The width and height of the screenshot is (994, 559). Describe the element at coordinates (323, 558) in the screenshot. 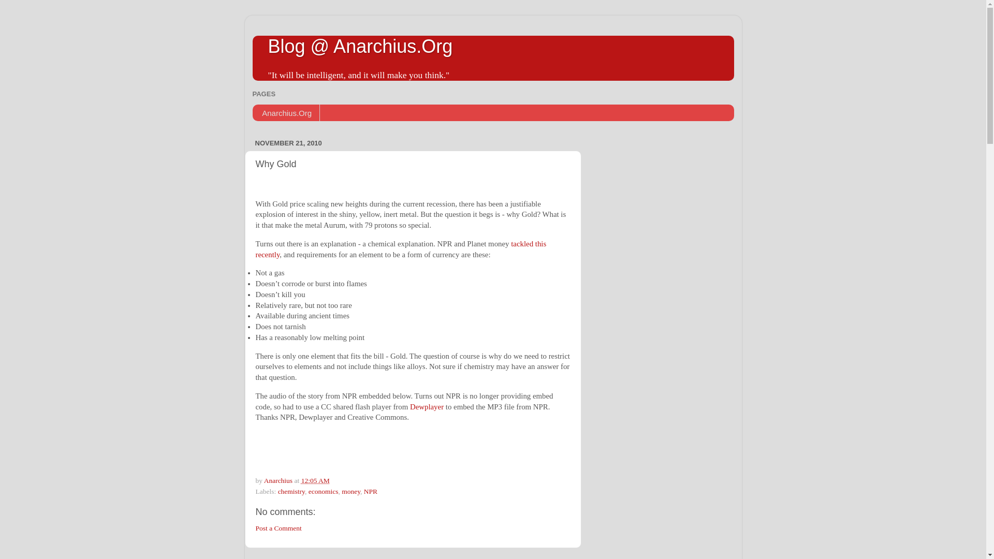

I see `Older Post` at that location.